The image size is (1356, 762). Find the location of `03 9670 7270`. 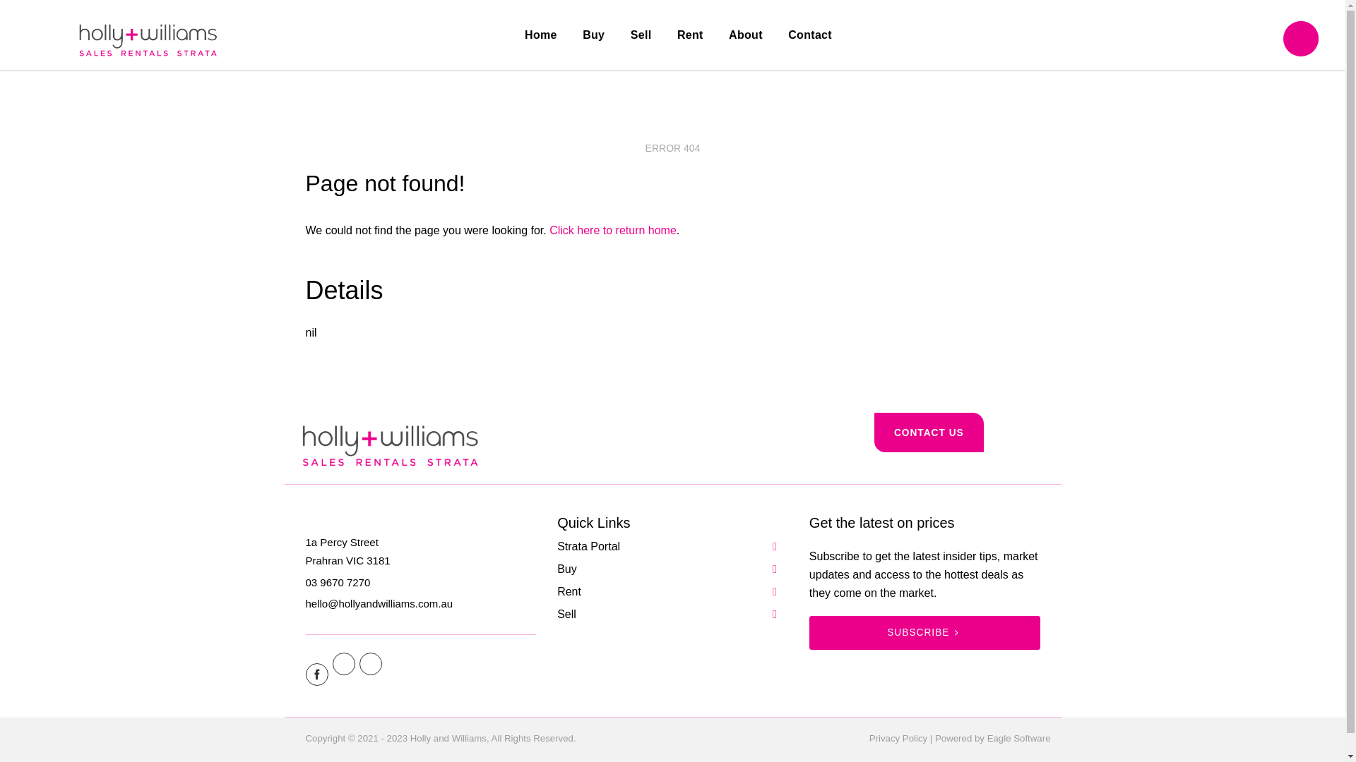

03 9670 7270 is located at coordinates (338, 583).